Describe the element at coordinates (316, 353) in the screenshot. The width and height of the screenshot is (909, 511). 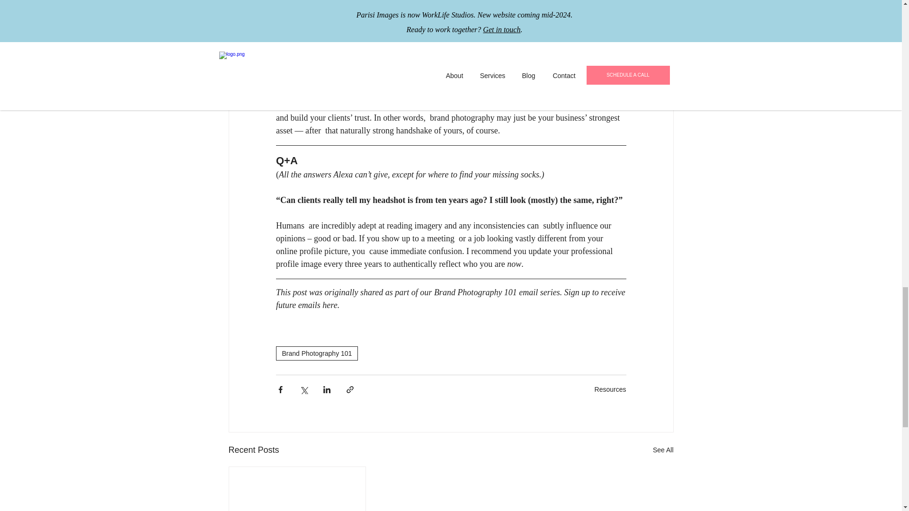
I see `Brand Photography 101` at that location.